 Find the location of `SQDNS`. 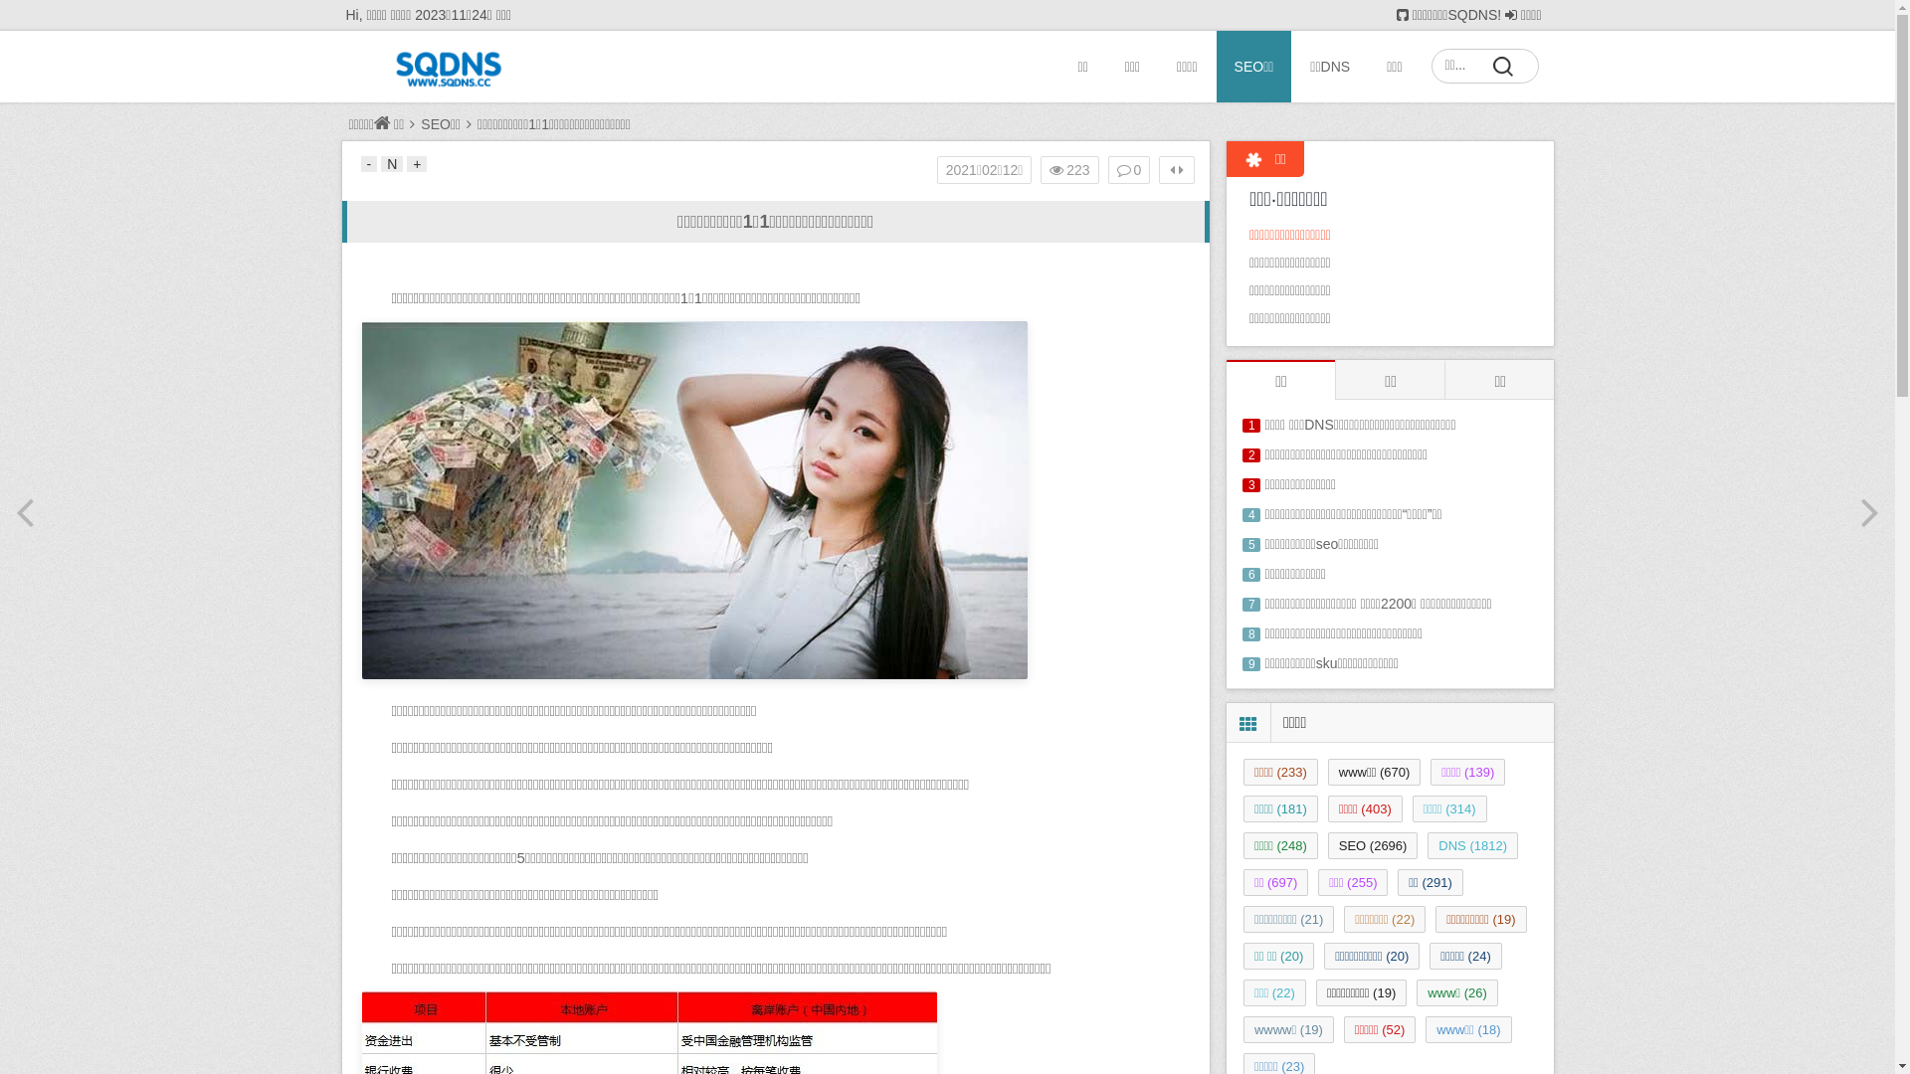

SQDNS is located at coordinates (451, 68).